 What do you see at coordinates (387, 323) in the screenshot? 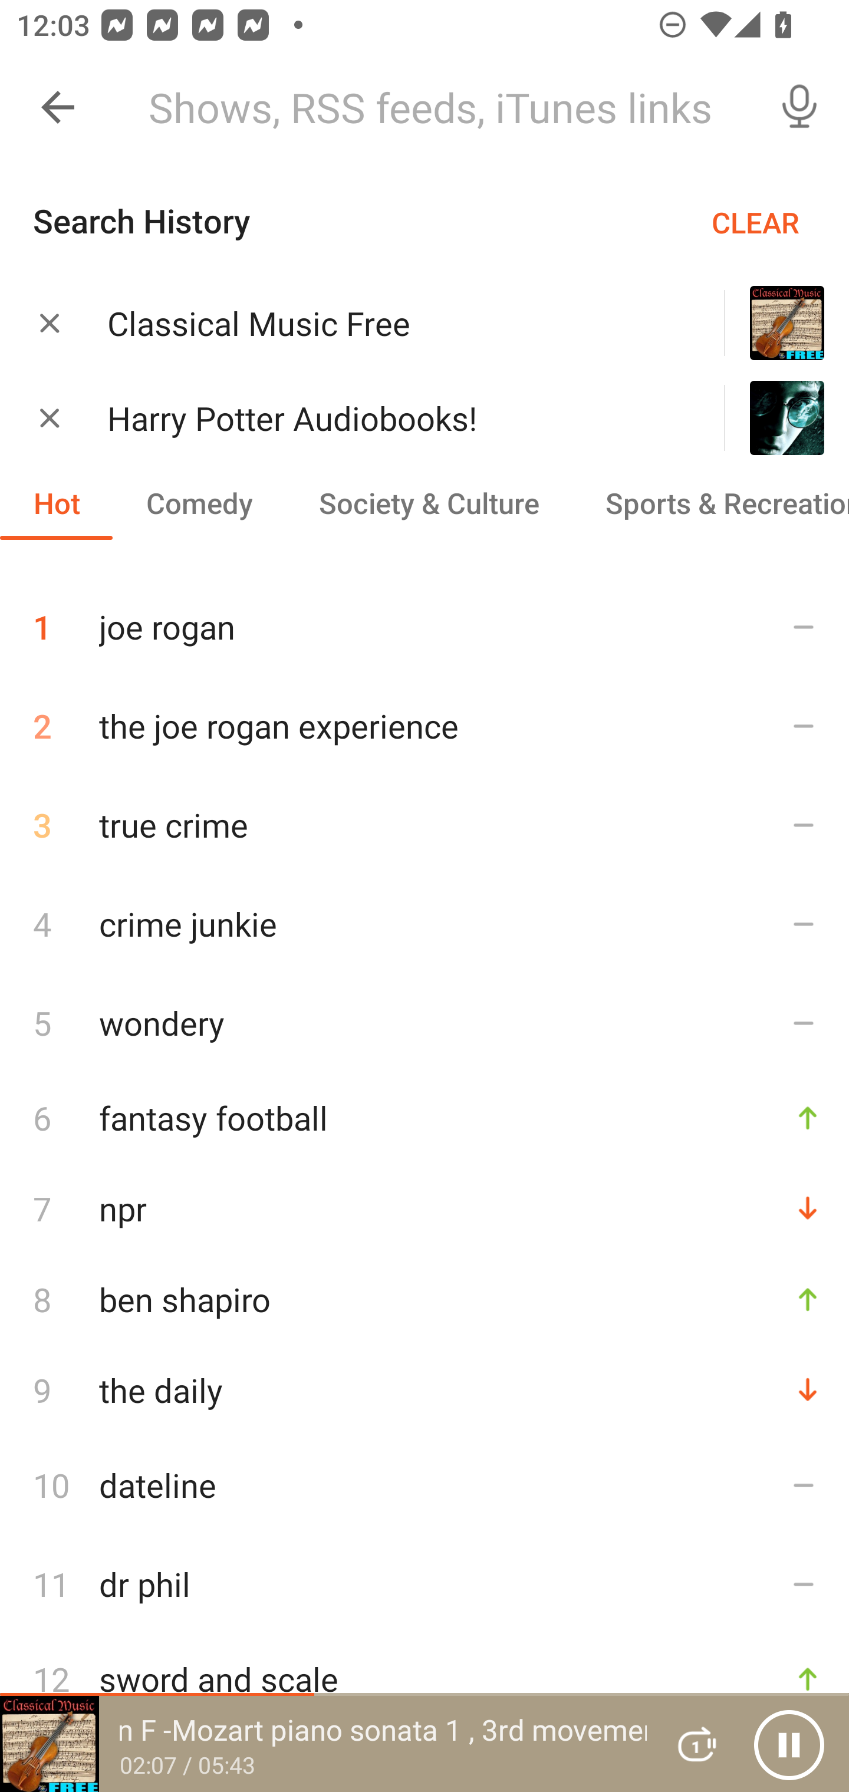
I see `Classical Music Free` at bounding box center [387, 323].